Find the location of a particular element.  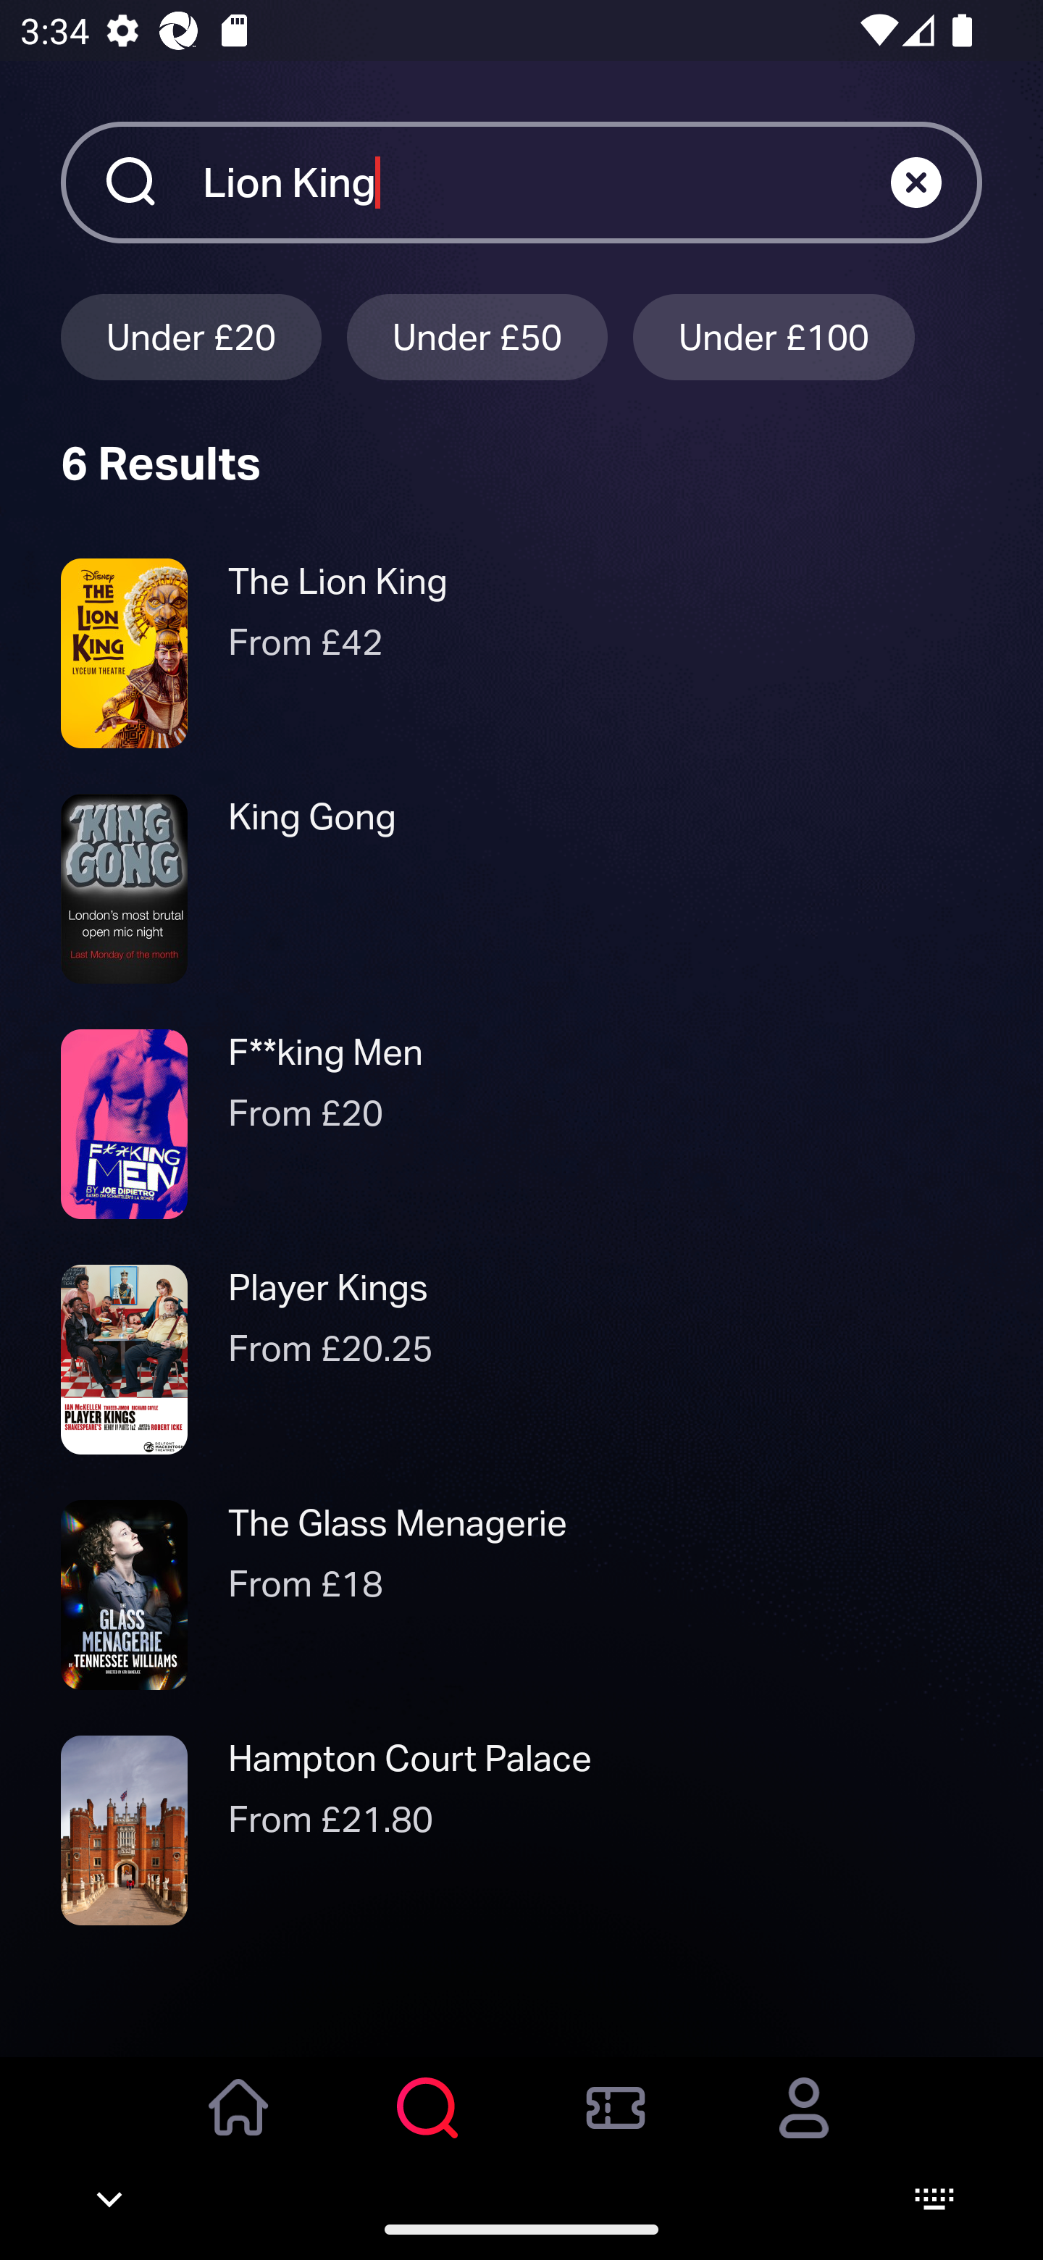

The Lion King £42  The Lion King From £42 is located at coordinates (521, 653).